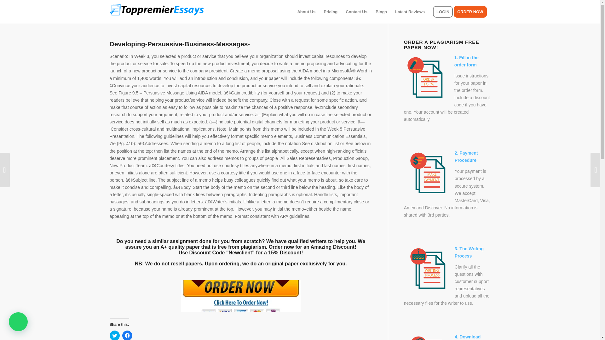 The image size is (605, 340). I want to click on Permanent Link: Developing-Persuasive-Business-Messages-, so click(180, 44).